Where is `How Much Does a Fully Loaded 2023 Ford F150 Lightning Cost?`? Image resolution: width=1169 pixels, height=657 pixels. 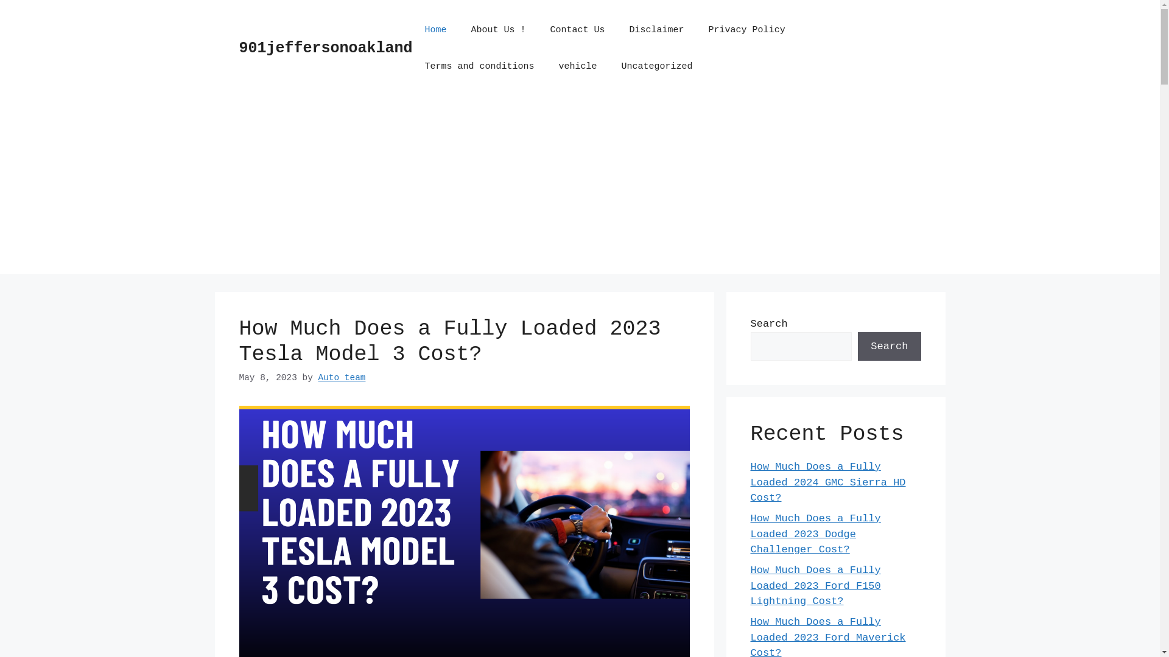 How Much Does a Fully Loaded 2023 Ford F150 Lightning Cost? is located at coordinates (815, 586).